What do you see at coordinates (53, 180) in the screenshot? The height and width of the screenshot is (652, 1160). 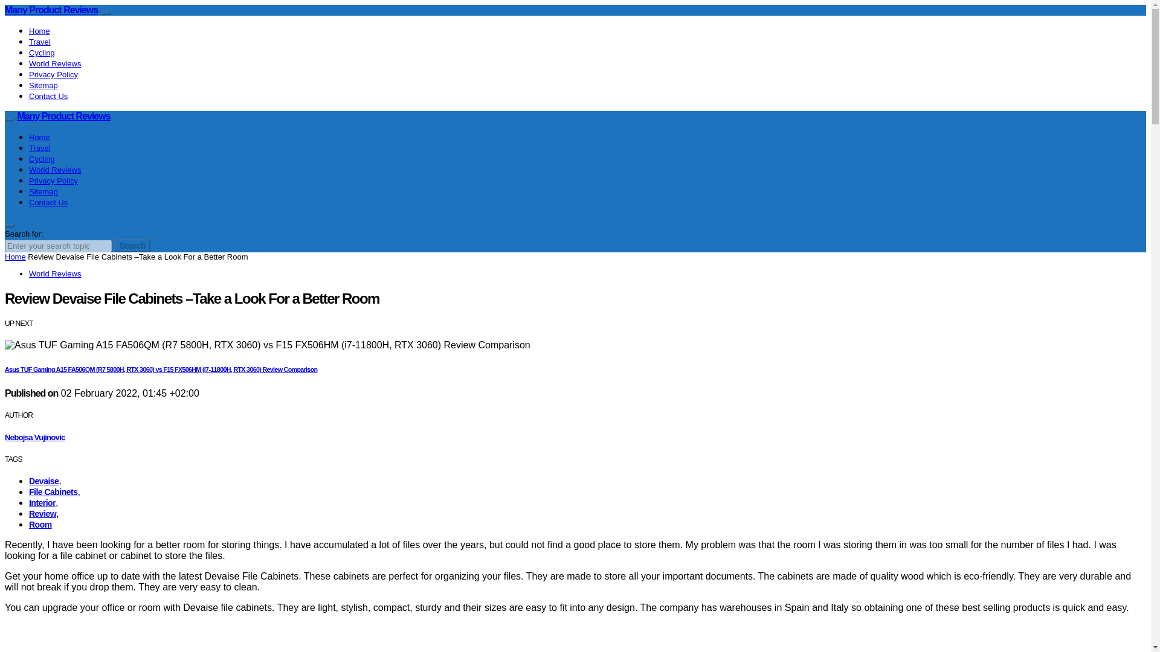 I see `Privacy Policy` at bounding box center [53, 180].